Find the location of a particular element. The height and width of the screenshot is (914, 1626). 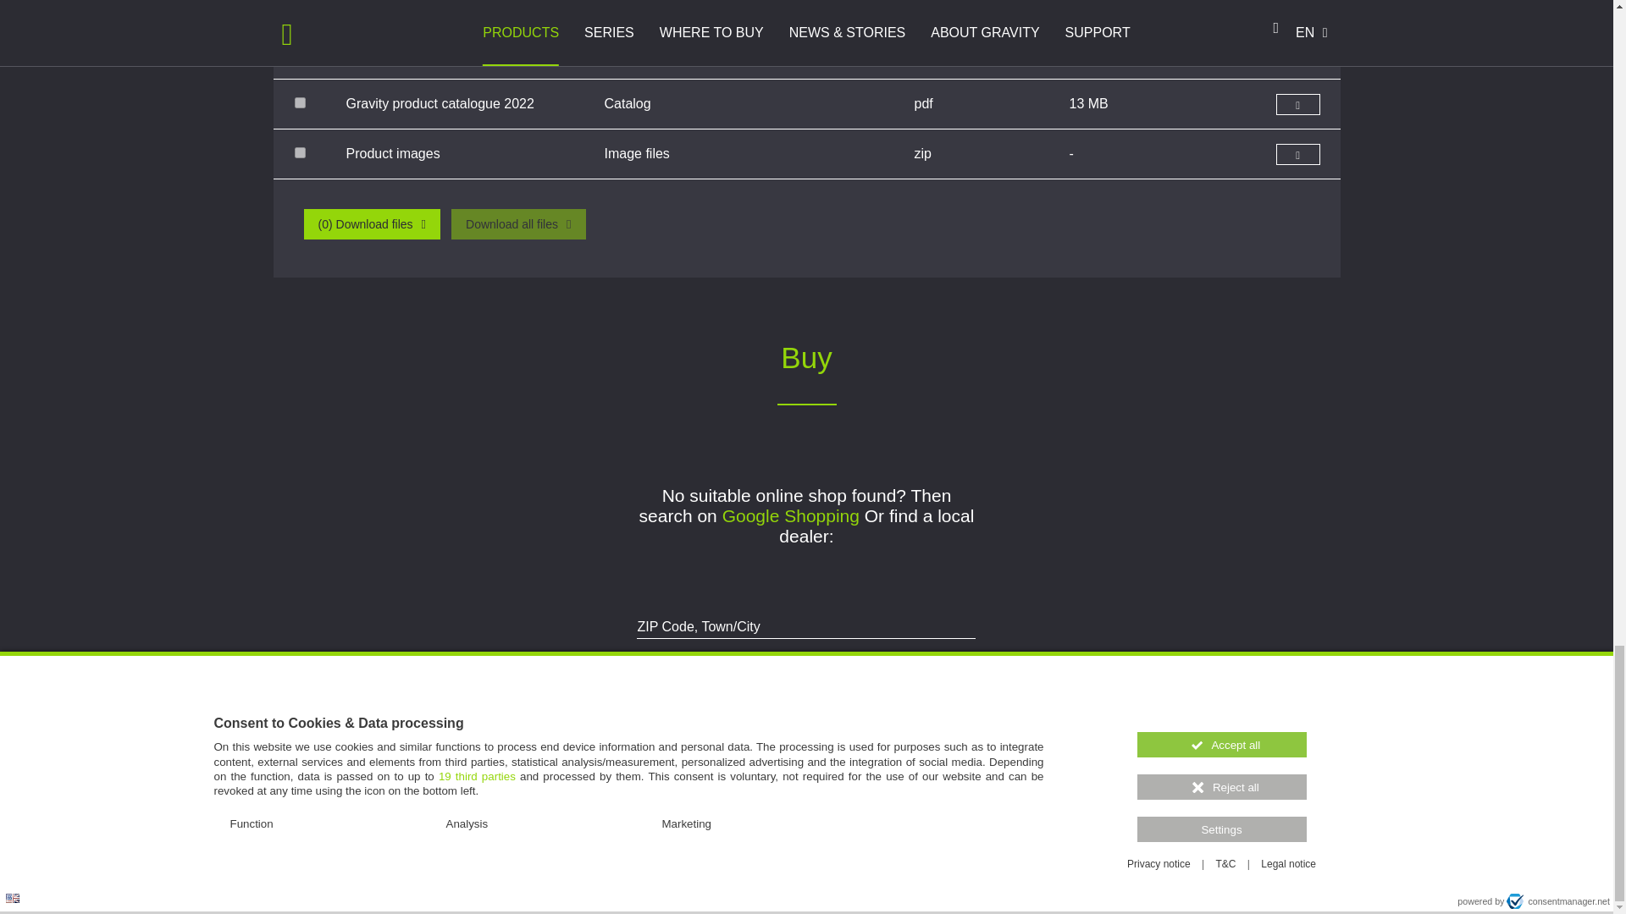

images-GSASMIF01 is located at coordinates (300, 152).